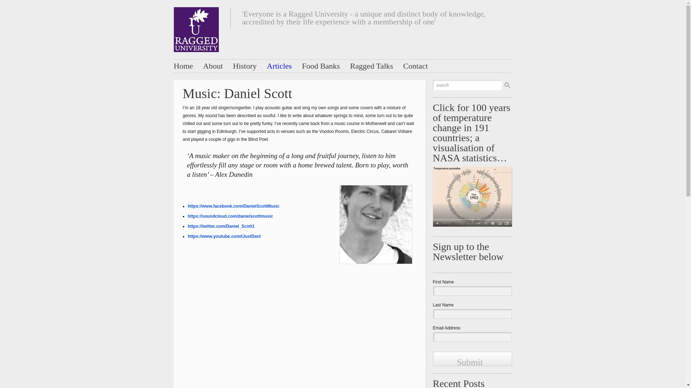 The width and height of the screenshot is (691, 388). I want to click on Ragged Talks, so click(371, 66).